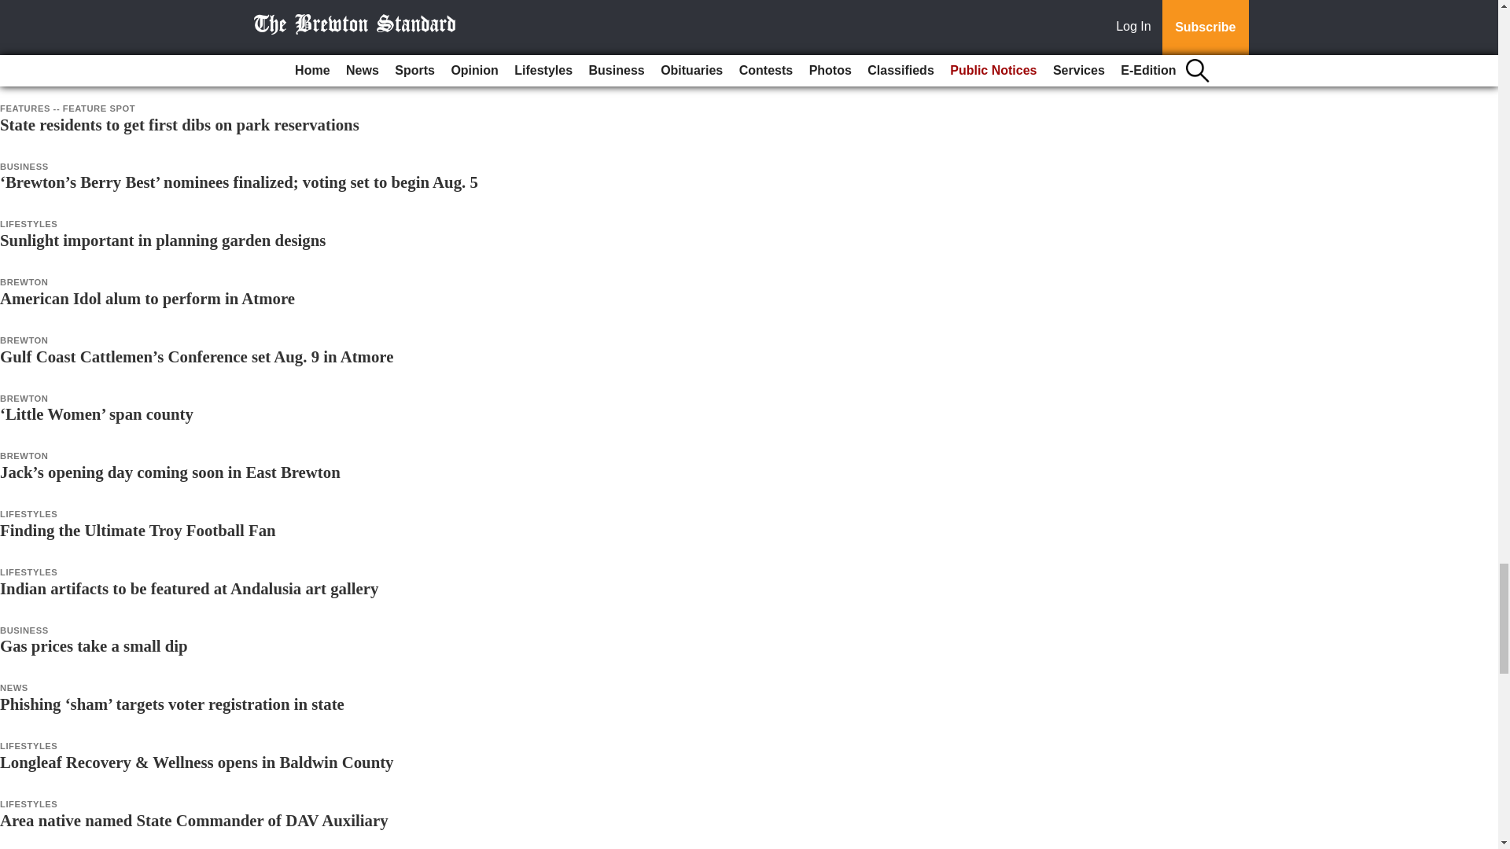 This screenshot has width=1510, height=849. Describe the element at coordinates (198, 66) in the screenshot. I see `County BOE finishes business prior to first day of school` at that location.